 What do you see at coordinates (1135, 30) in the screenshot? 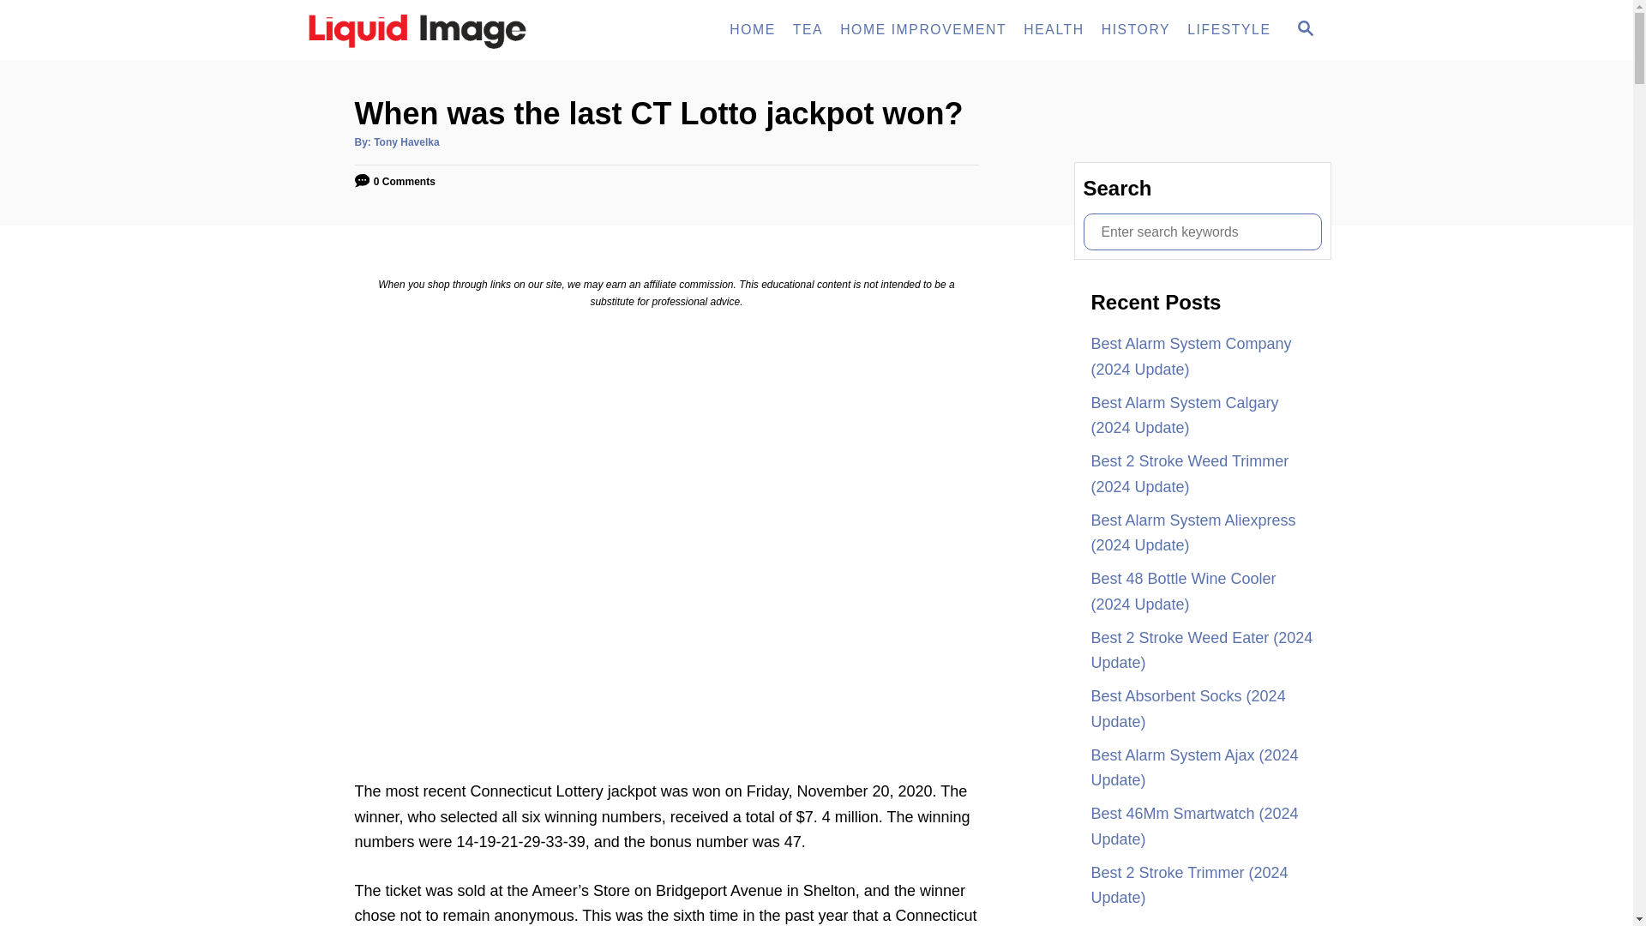
I see `HISTORY` at bounding box center [1135, 30].